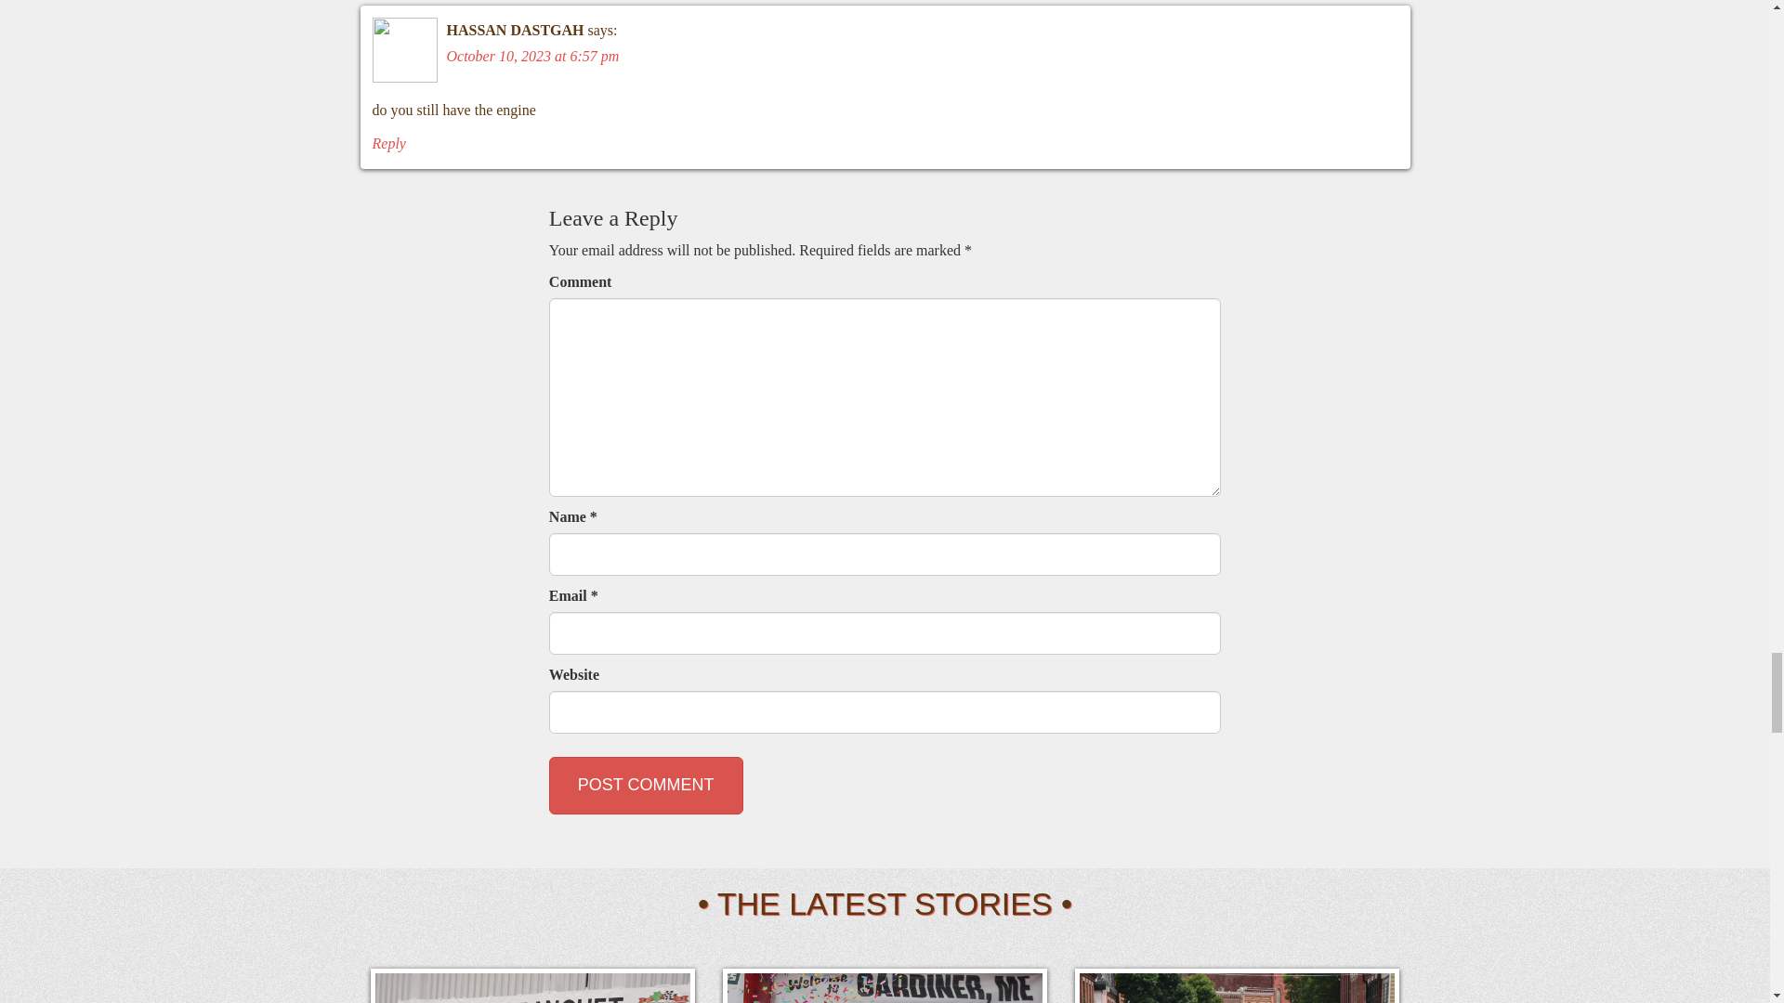 The width and height of the screenshot is (1784, 1003). Describe the element at coordinates (531, 986) in the screenshot. I see `2024 Great Race Awards Banquet` at that location.